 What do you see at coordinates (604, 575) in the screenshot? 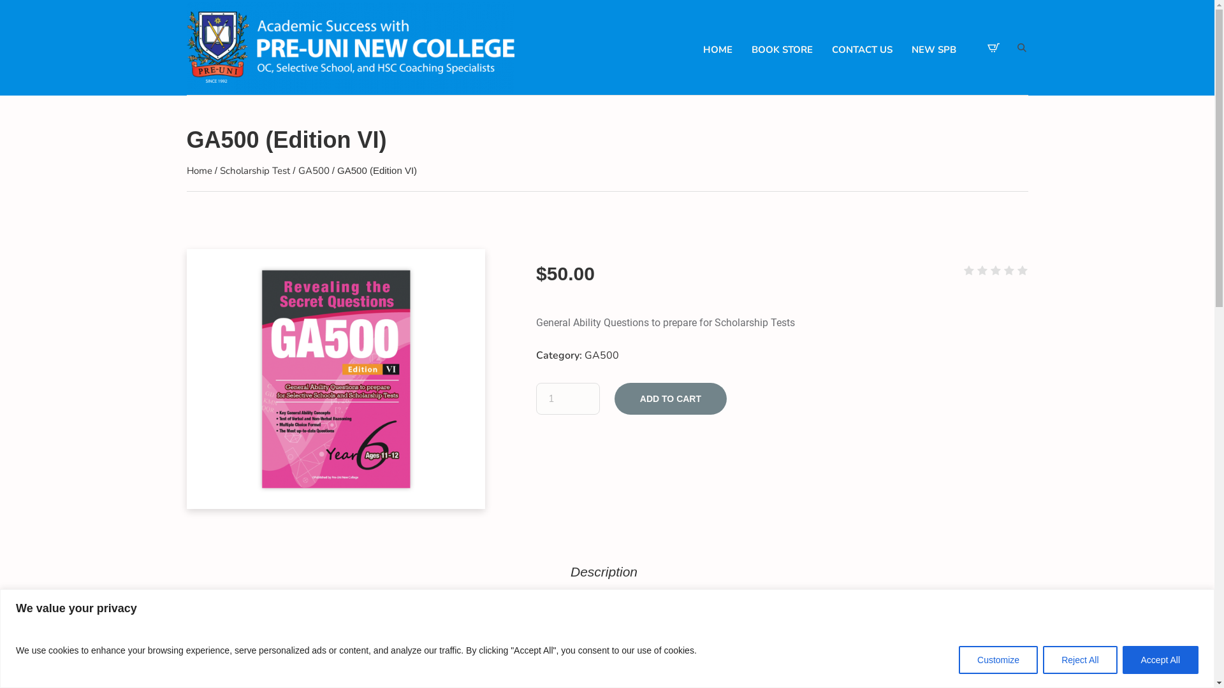
I see `Description` at bounding box center [604, 575].